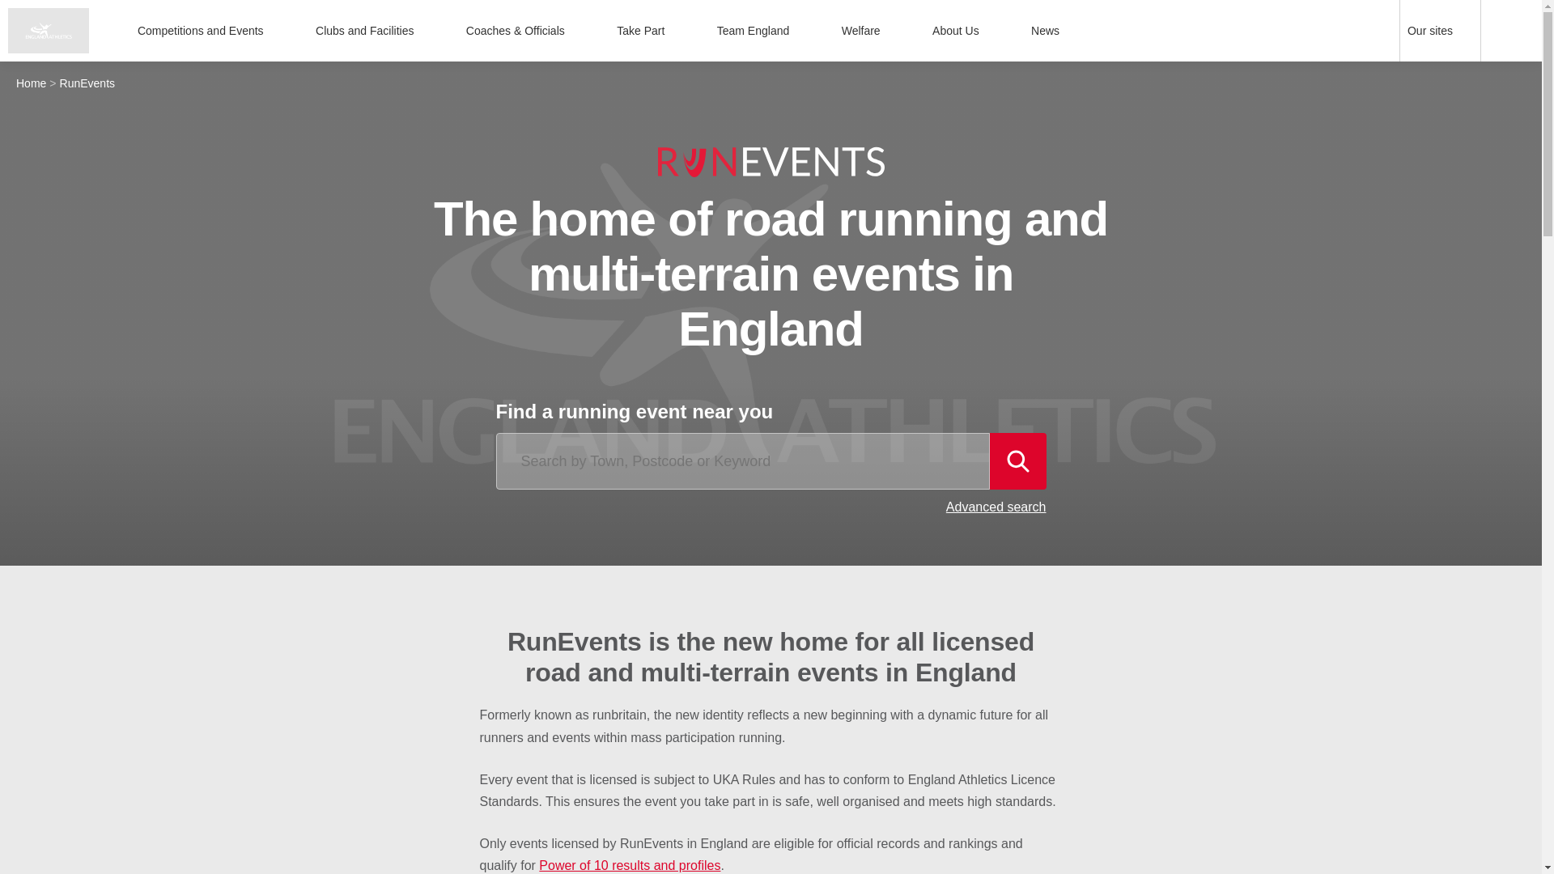  I want to click on chevron-right, so click(578, 31).